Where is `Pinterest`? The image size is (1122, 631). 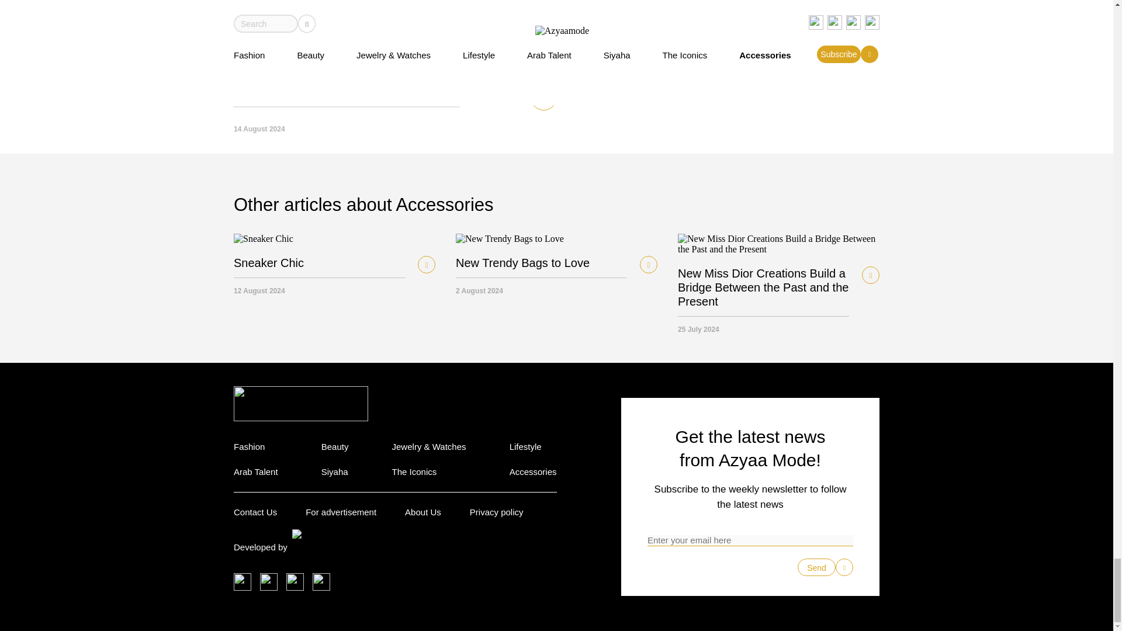
Pinterest is located at coordinates (321, 581).